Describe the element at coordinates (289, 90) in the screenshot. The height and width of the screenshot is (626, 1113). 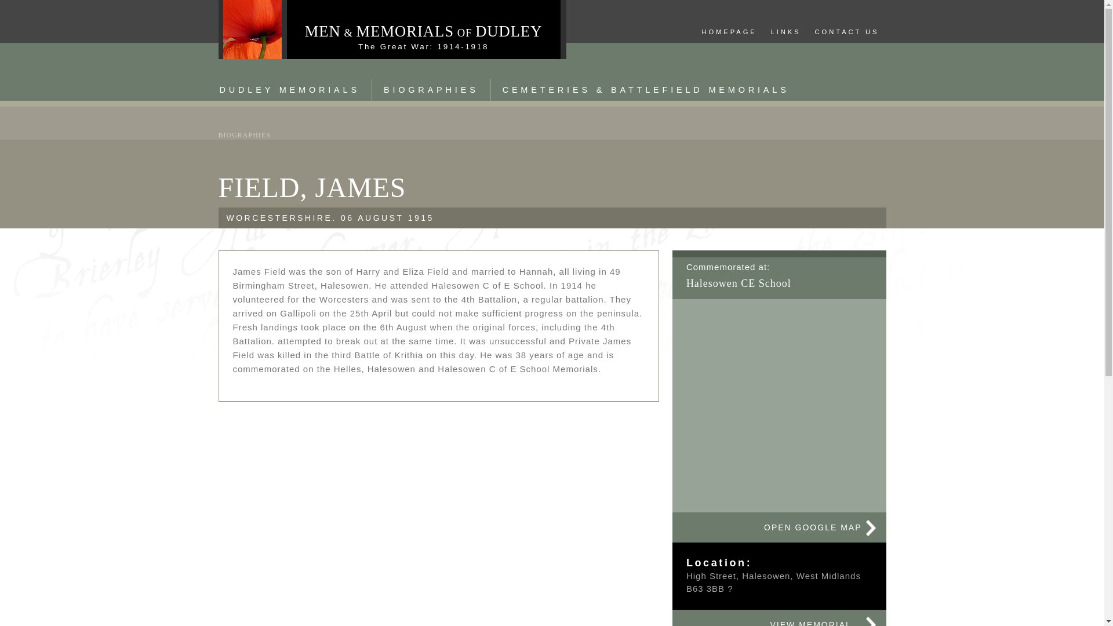
I see `Dudley Memorials` at that location.